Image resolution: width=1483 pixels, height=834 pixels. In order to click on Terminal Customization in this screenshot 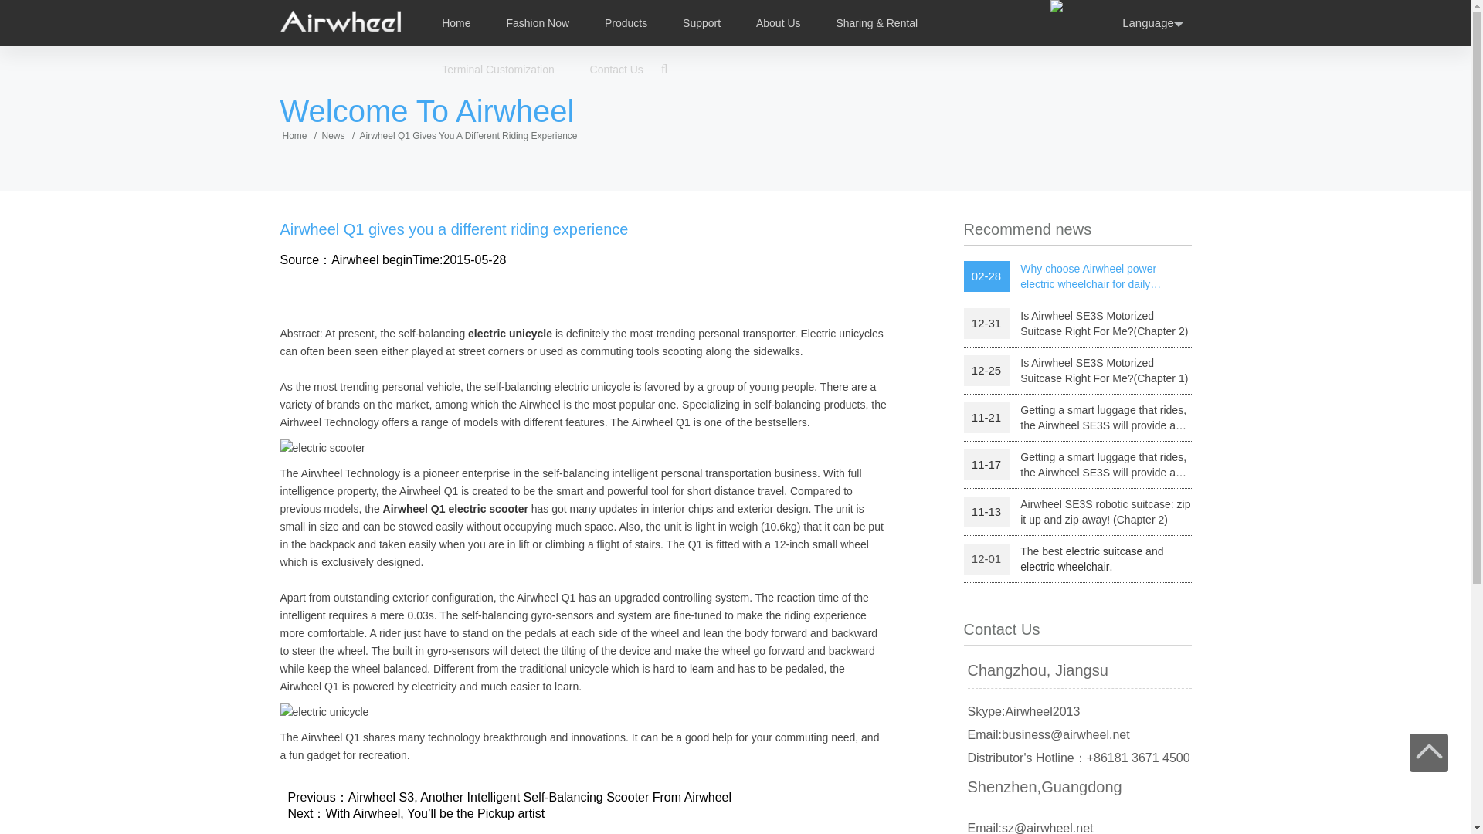, I will do `click(498, 69)`.